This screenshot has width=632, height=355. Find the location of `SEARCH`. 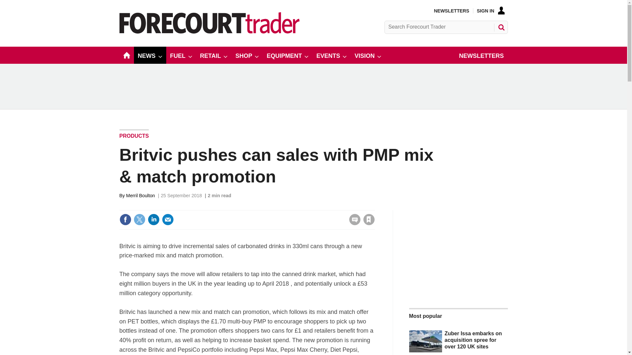

SEARCH is located at coordinates (501, 27).